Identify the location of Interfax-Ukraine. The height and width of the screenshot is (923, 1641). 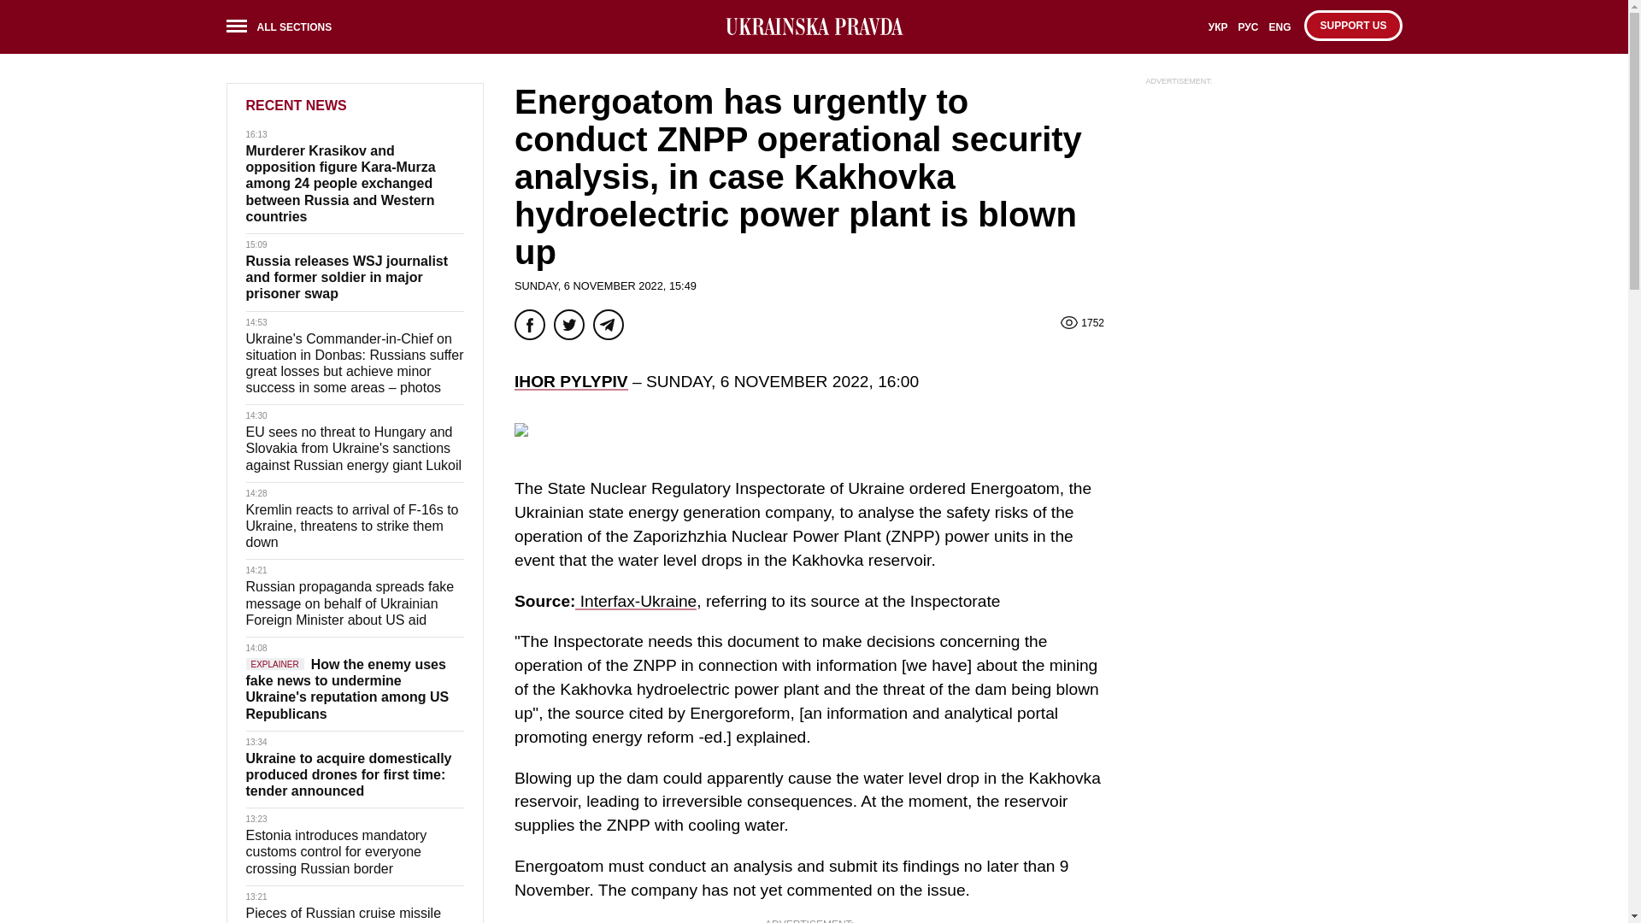
(636, 601).